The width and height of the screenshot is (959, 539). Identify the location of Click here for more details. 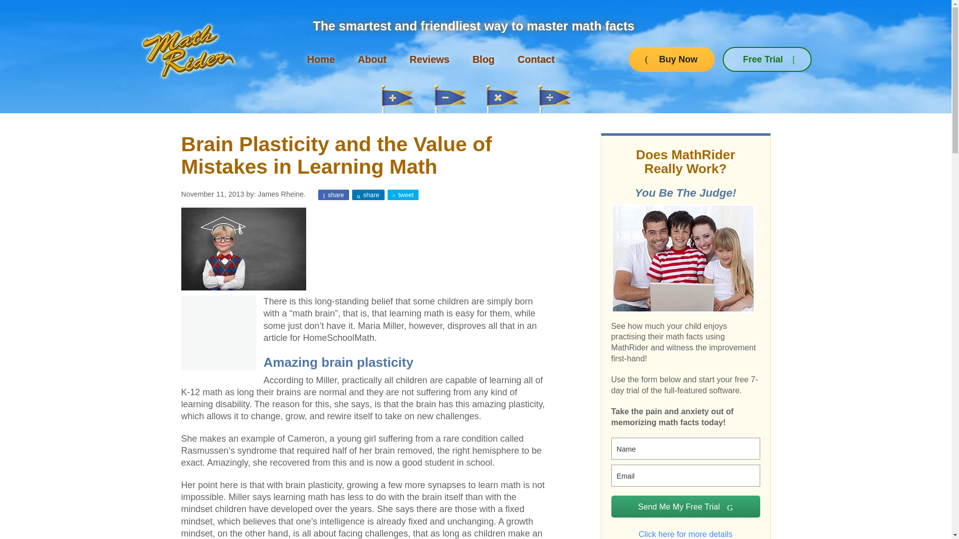
(686, 530).